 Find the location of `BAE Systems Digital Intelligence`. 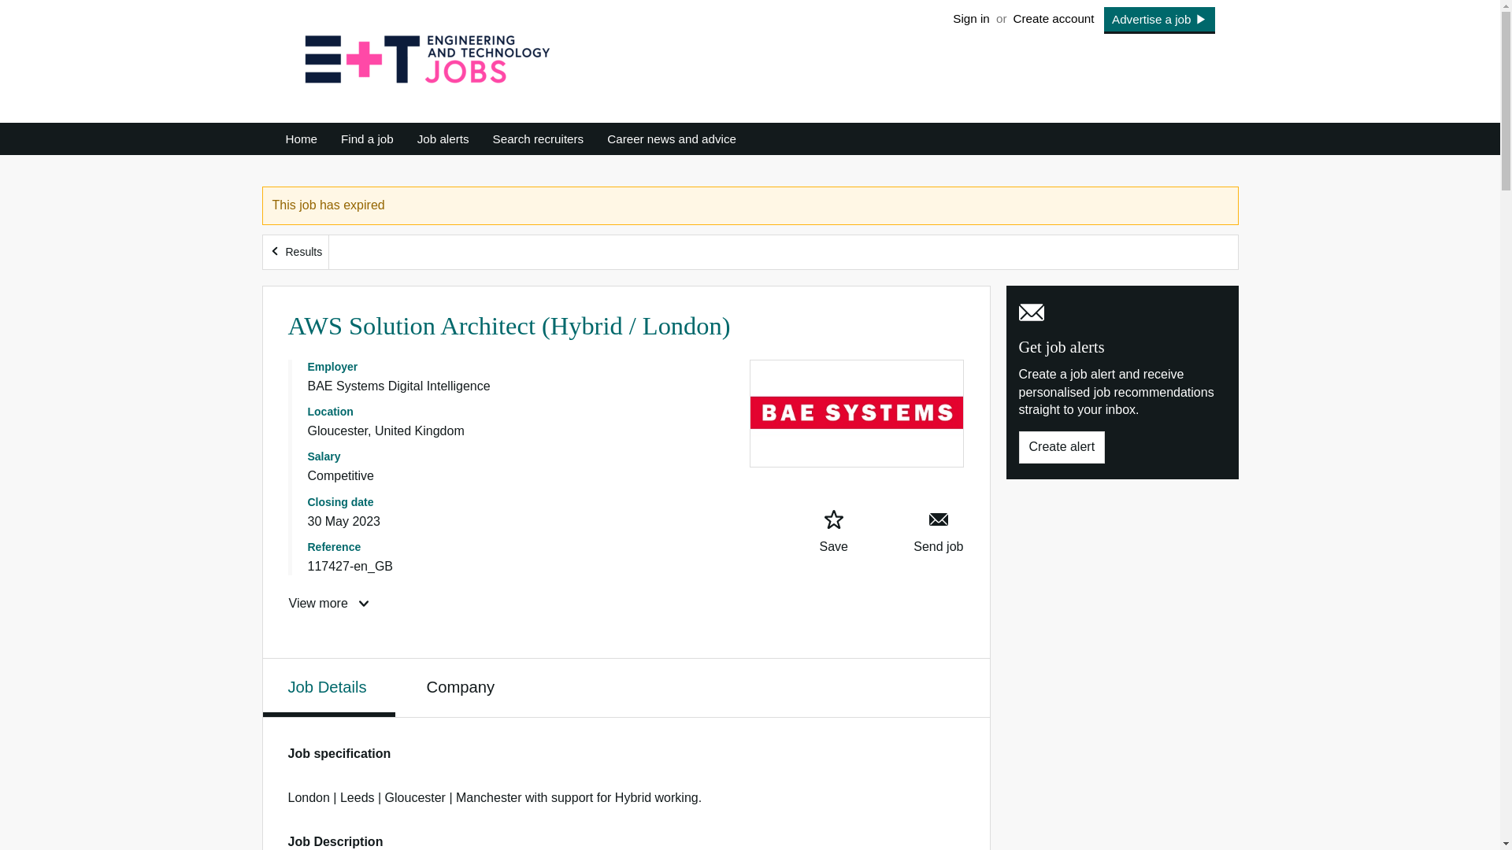

BAE Systems Digital Intelligence is located at coordinates (398, 386).